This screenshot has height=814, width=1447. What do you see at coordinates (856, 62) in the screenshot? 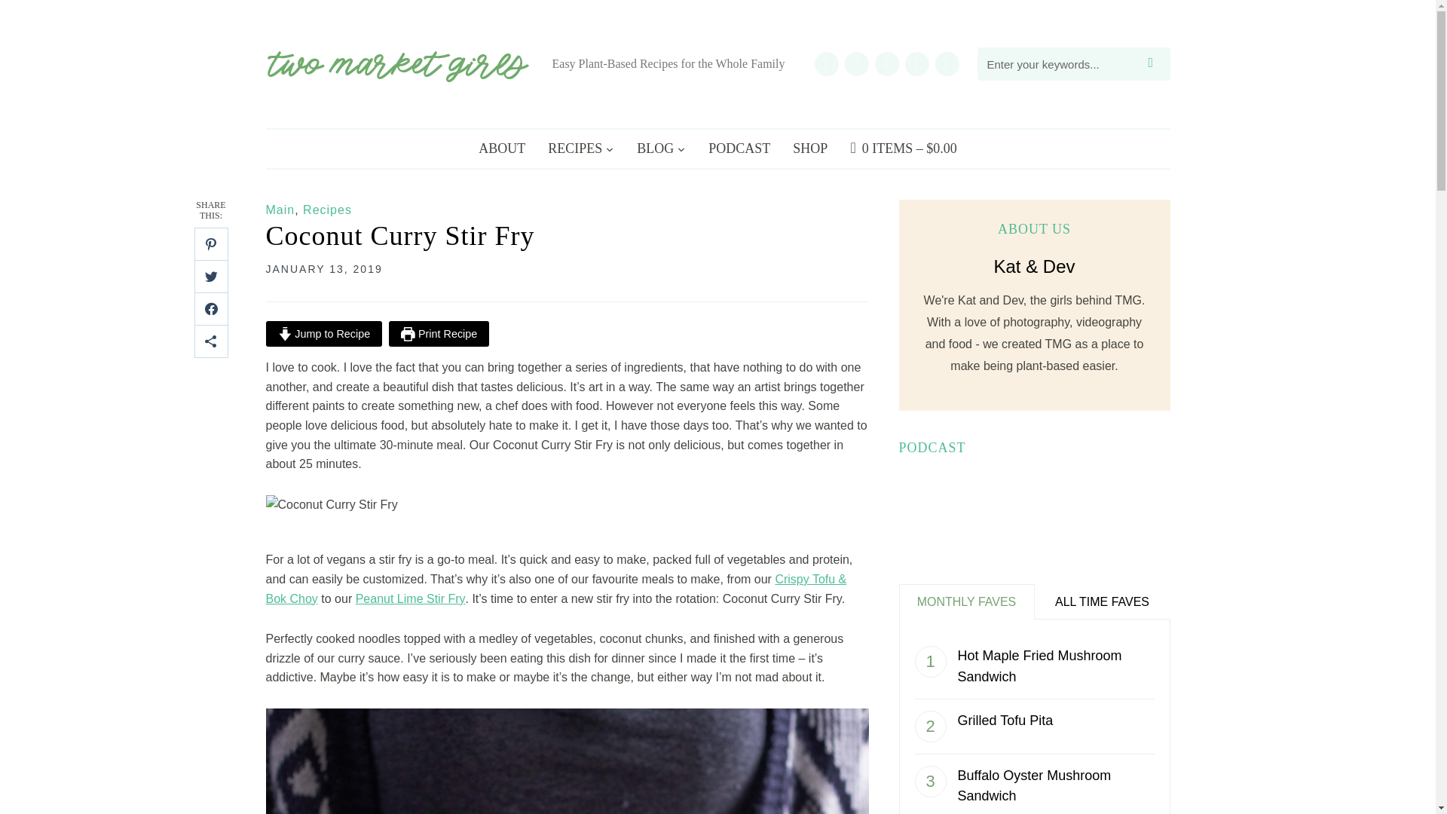
I see `youtube` at bounding box center [856, 62].